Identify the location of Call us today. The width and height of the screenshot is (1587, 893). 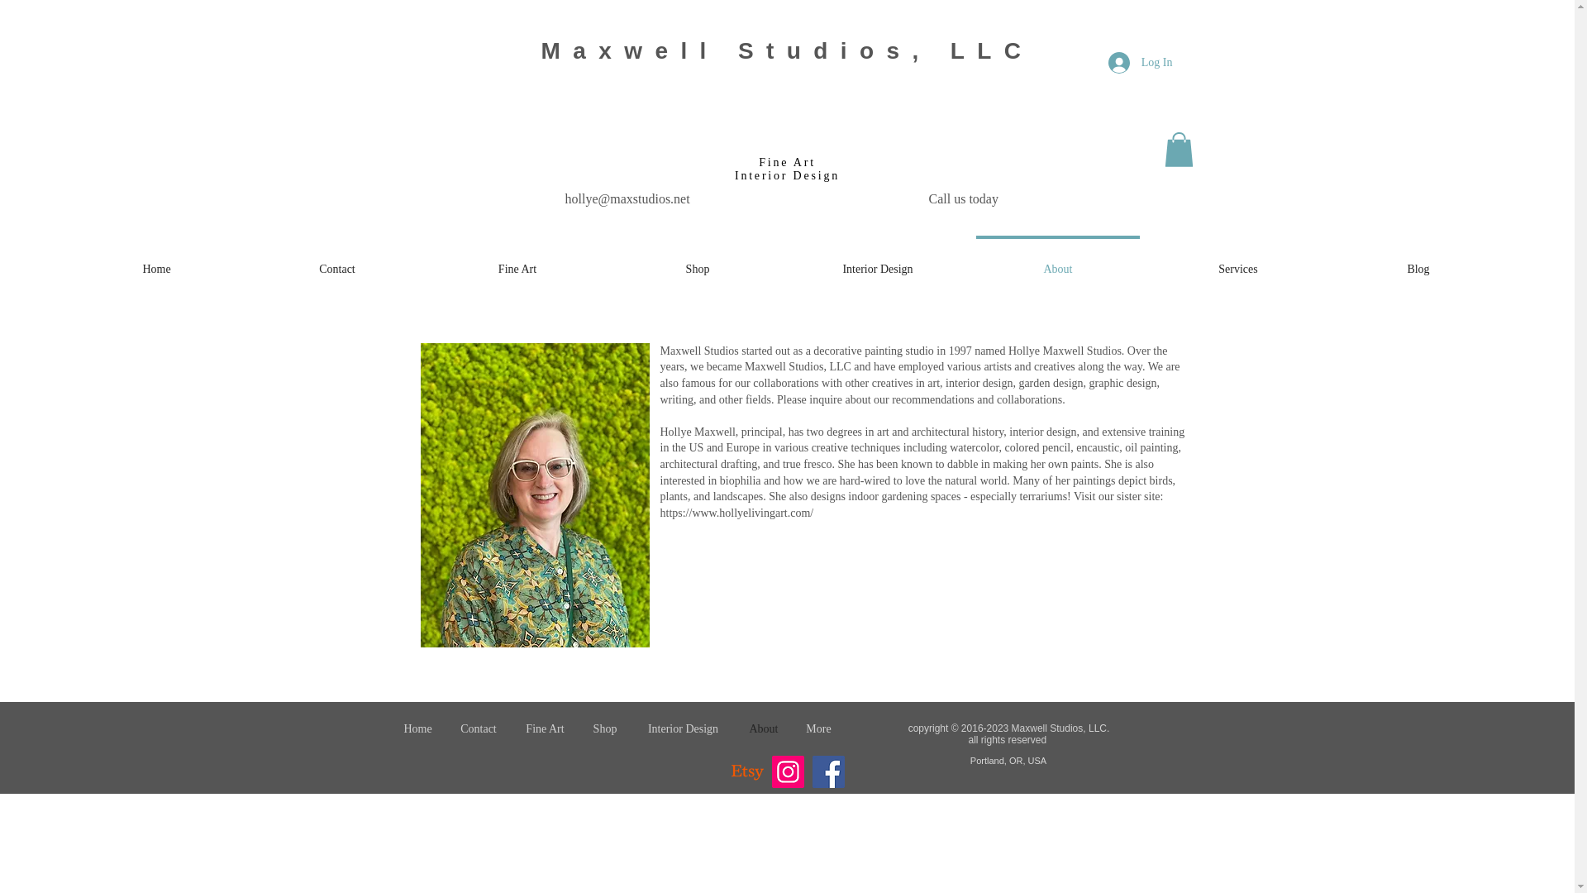
(963, 198).